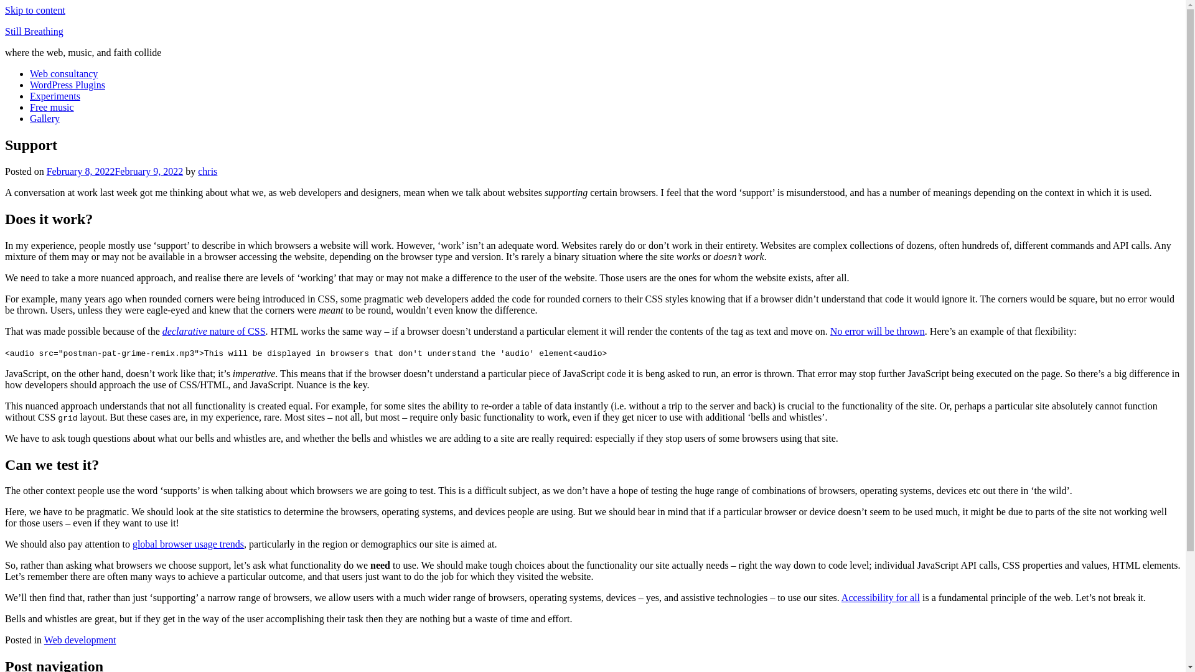 The image size is (1195, 672). I want to click on Web development, so click(80, 640).